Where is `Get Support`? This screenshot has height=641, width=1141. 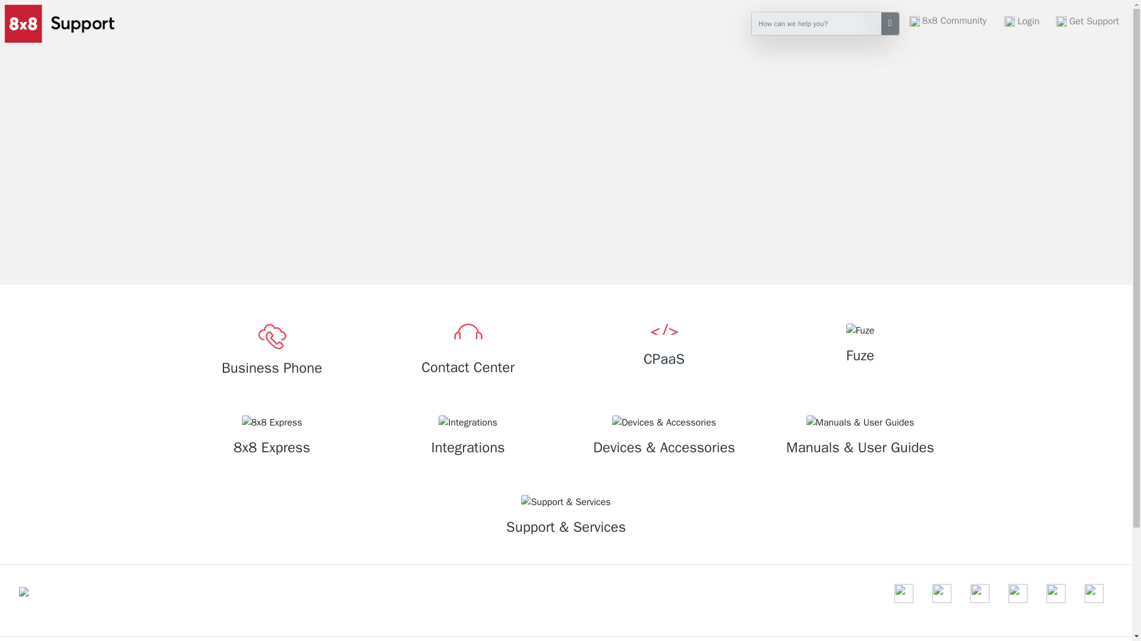
Get Support is located at coordinates (1088, 21).